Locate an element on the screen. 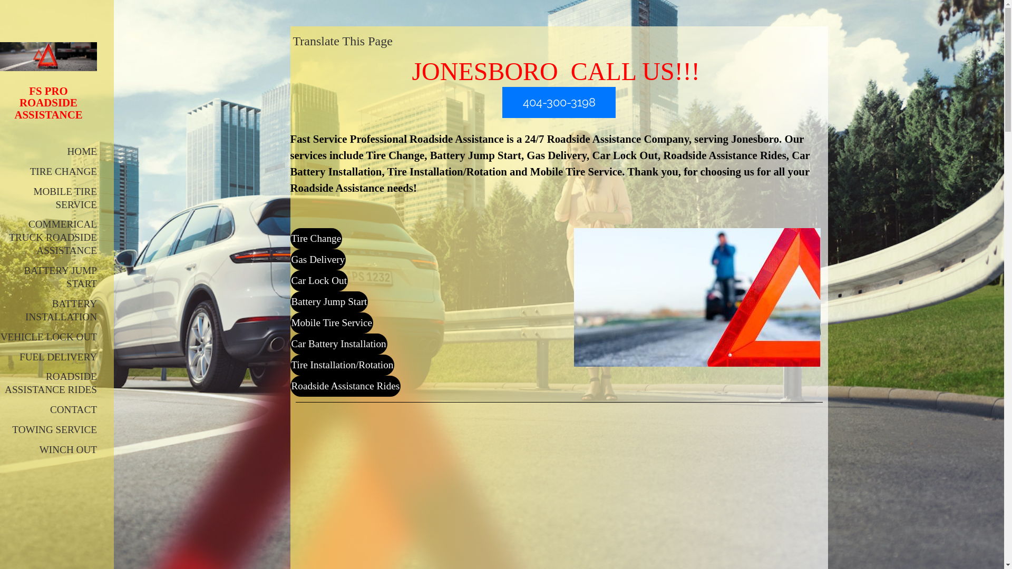  Roadside Assistance Rides is located at coordinates (345, 386).